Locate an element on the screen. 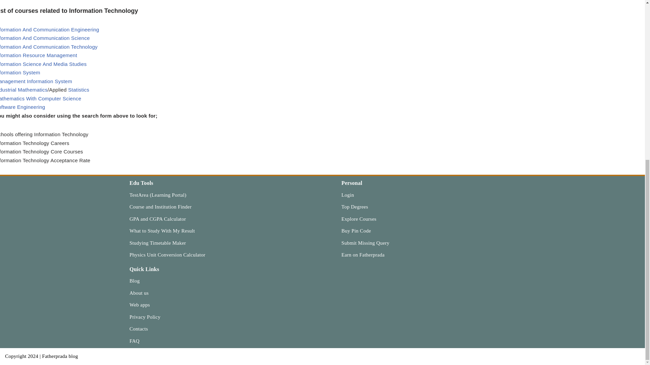  Software Engineering is located at coordinates (22, 107).